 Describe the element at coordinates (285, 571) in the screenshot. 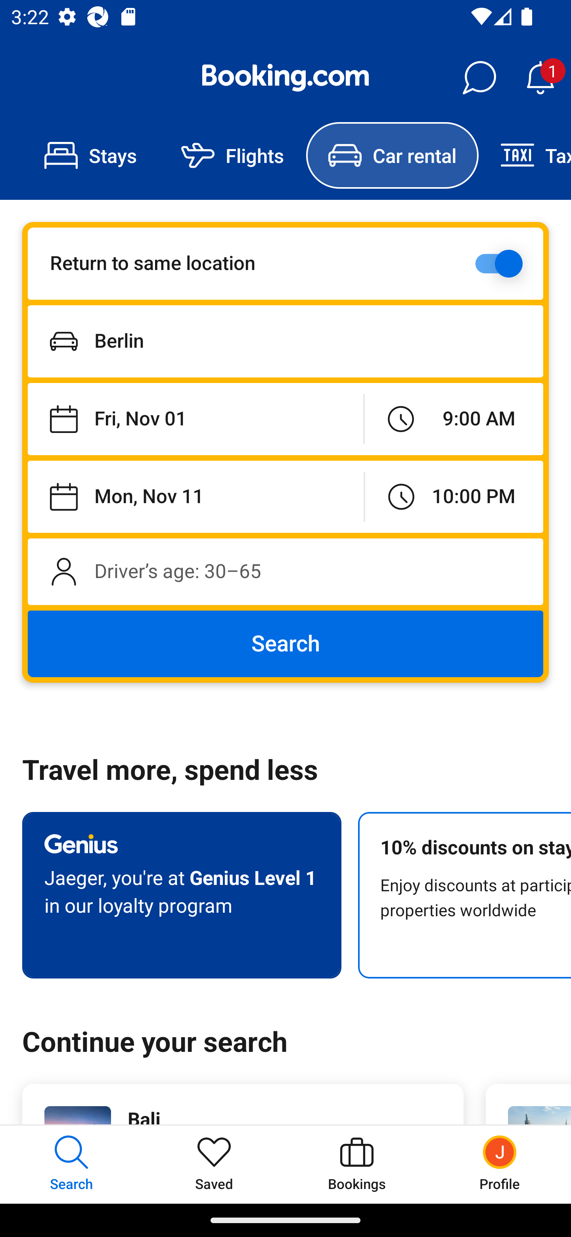

I see `Enter the driver's age` at that location.